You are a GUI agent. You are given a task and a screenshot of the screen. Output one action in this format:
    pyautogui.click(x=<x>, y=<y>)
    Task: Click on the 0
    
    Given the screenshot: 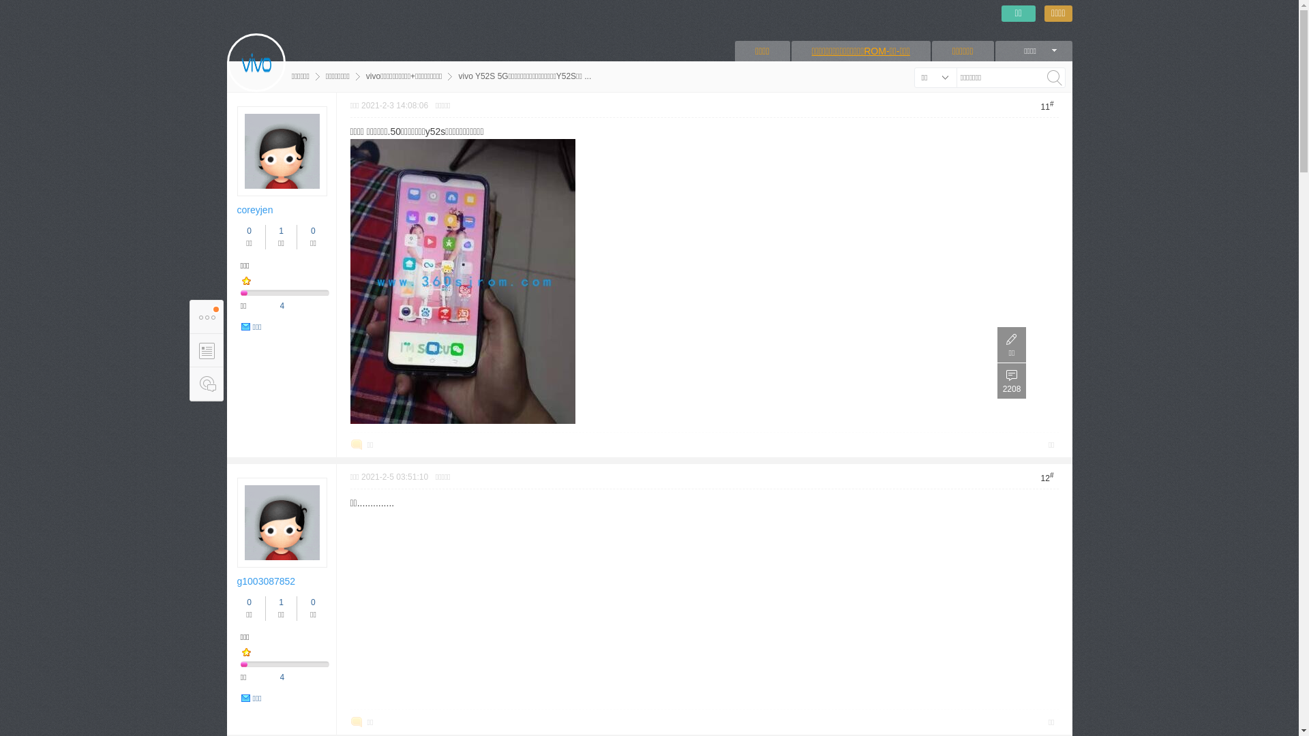 What is the action you would take?
    pyautogui.click(x=250, y=231)
    